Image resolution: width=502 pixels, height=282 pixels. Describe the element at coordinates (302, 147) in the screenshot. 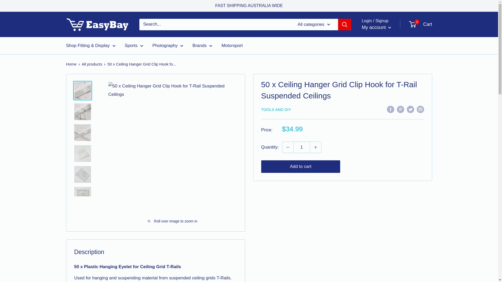

I see `1` at that location.